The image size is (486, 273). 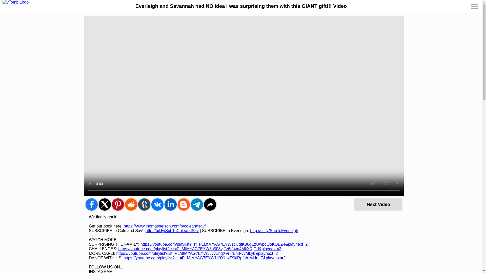 What do you see at coordinates (105, 204) in the screenshot?
I see `Share on Twitter` at bounding box center [105, 204].